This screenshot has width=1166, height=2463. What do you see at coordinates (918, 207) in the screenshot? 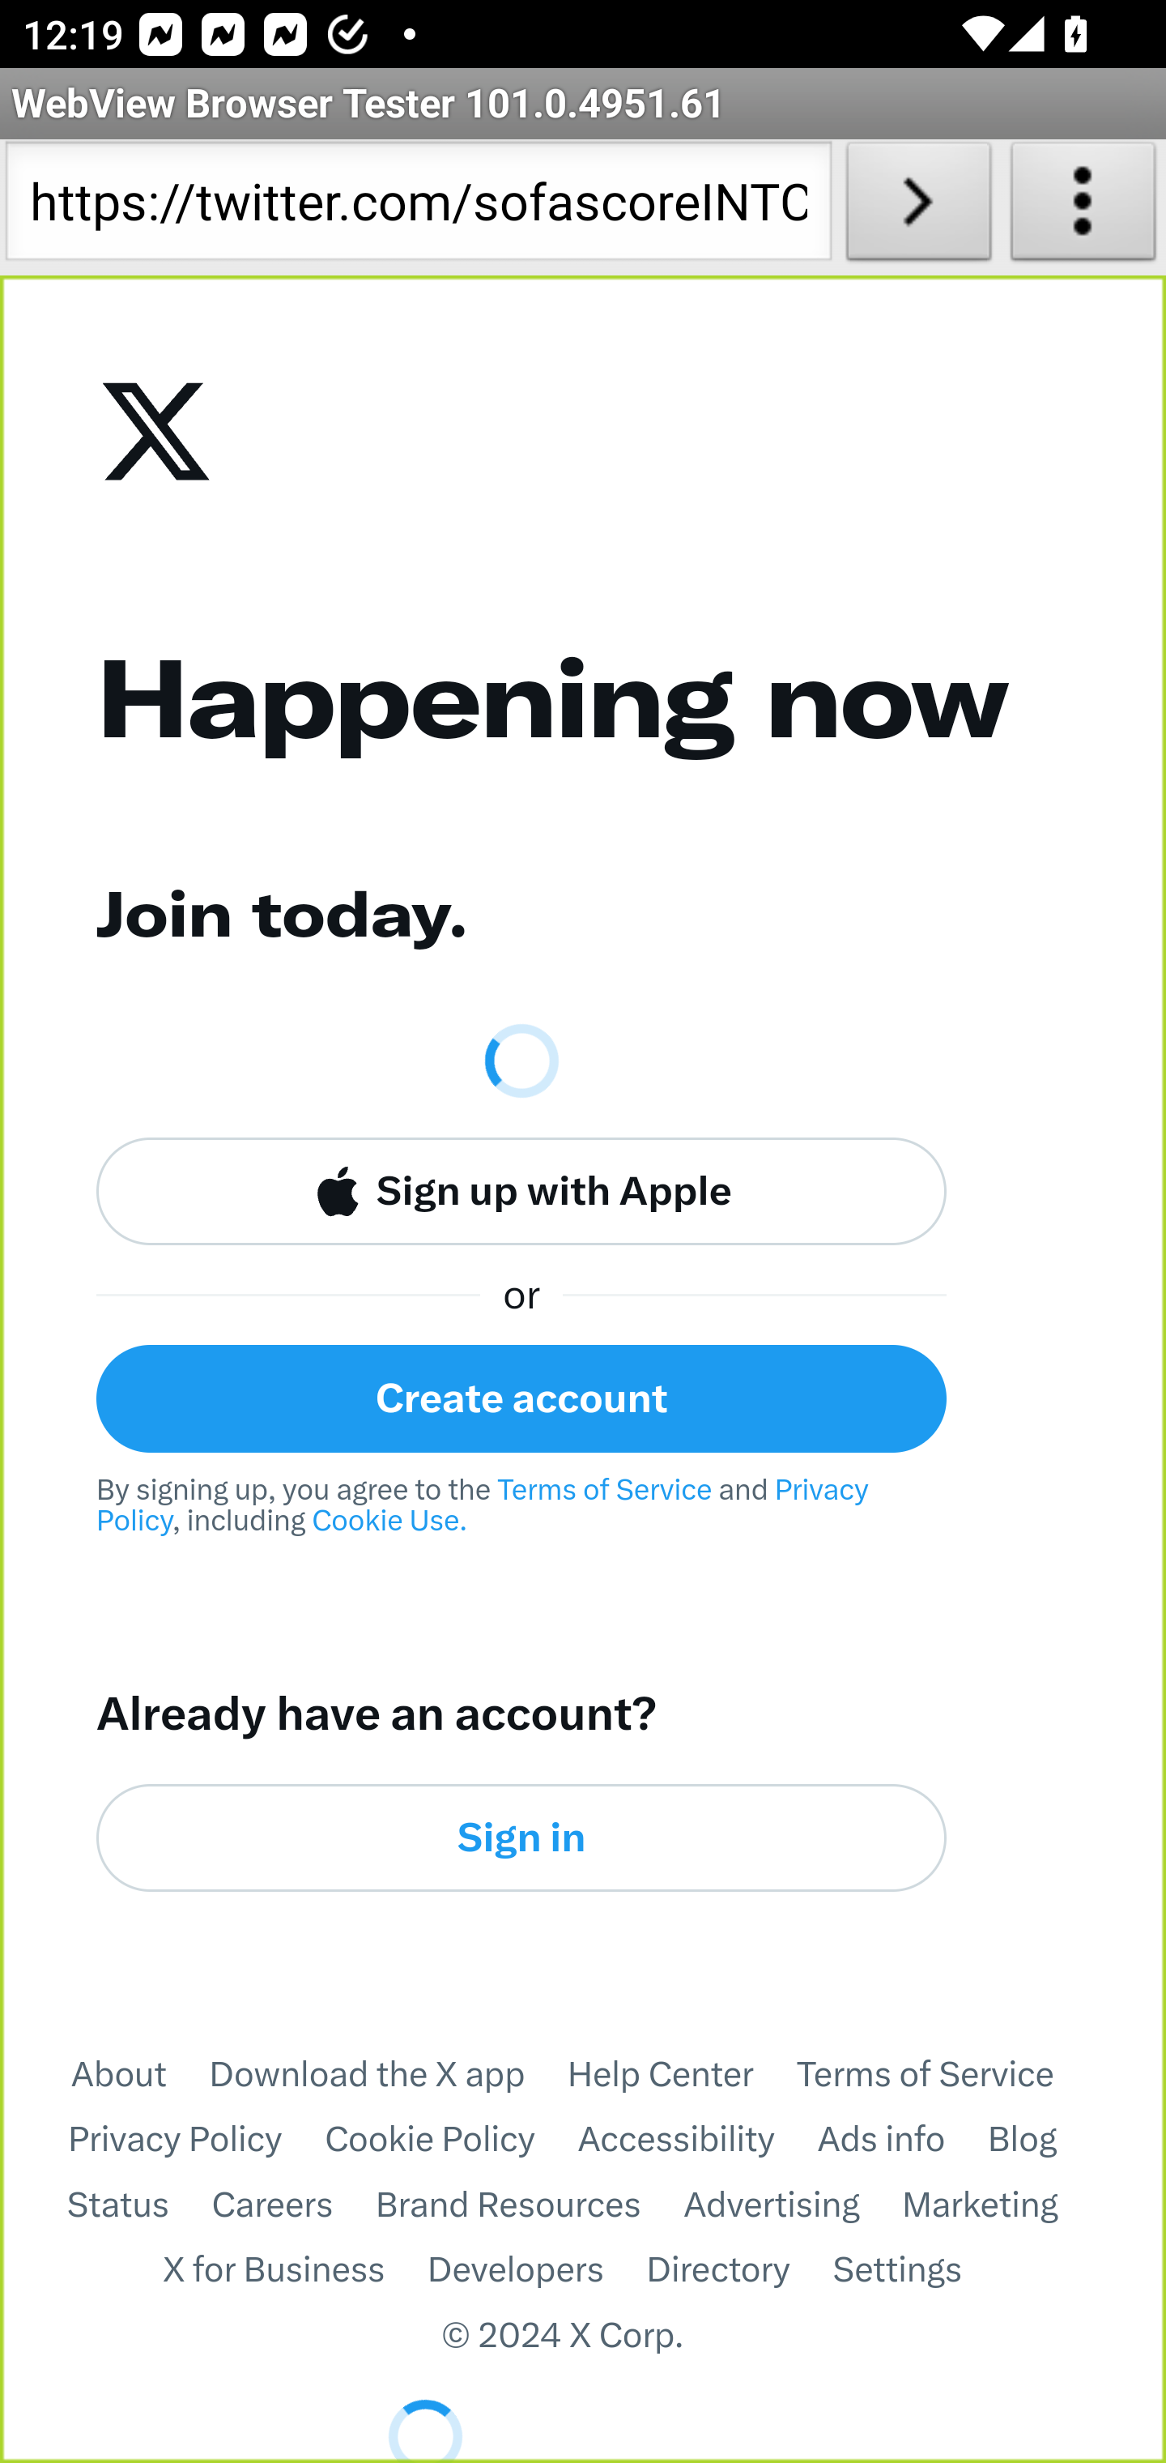
I see `Load URL` at bounding box center [918, 207].